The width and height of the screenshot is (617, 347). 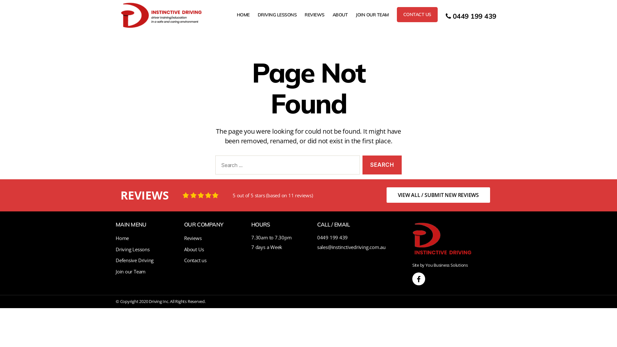 I want to click on sales@instinctivedriving.com.au, so click(x=352, y=247).